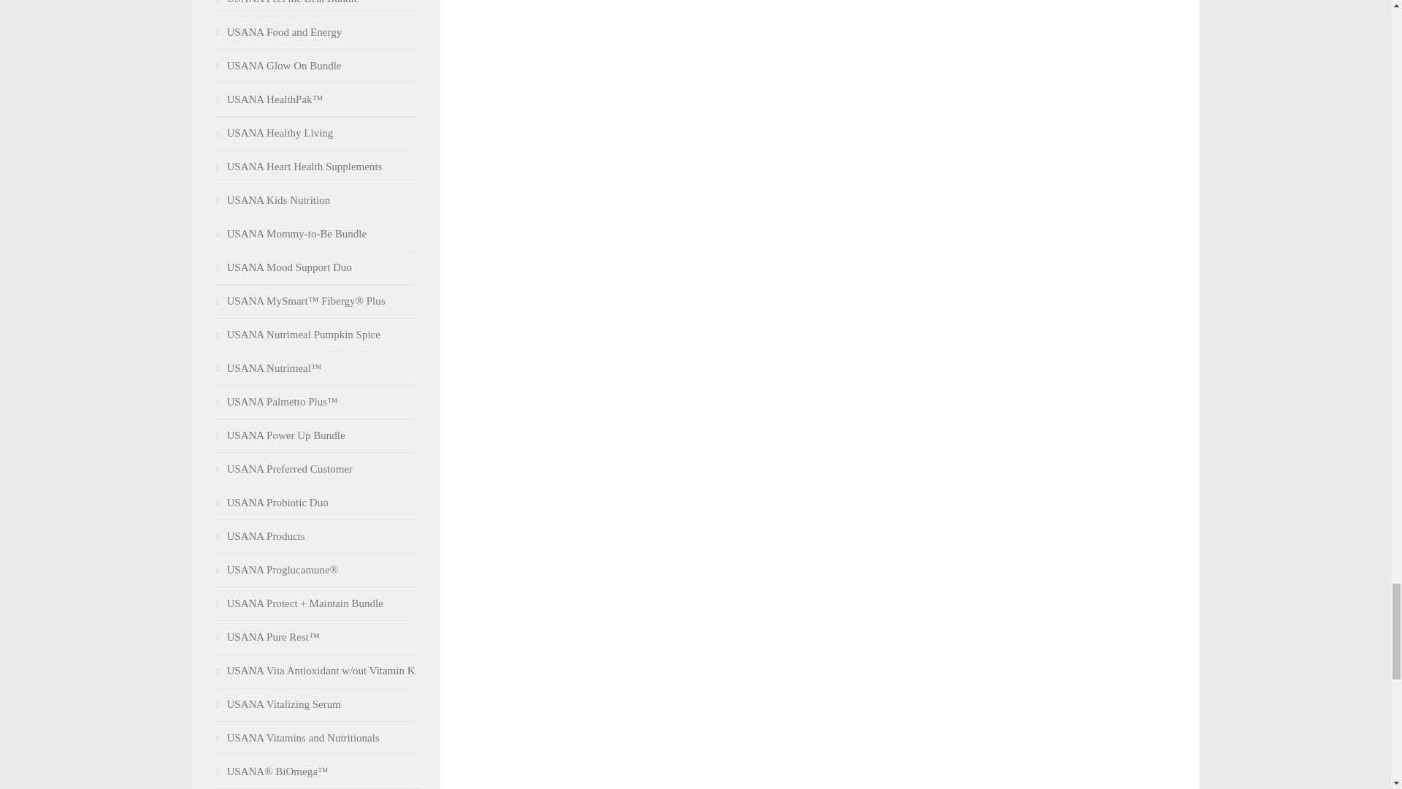 The height and width of the screenshot is (789, 1402). What do you see at coordinates (273, 133) in the screenshot?
I see `USANA Healthy Living` at bounding box center [273, 133].